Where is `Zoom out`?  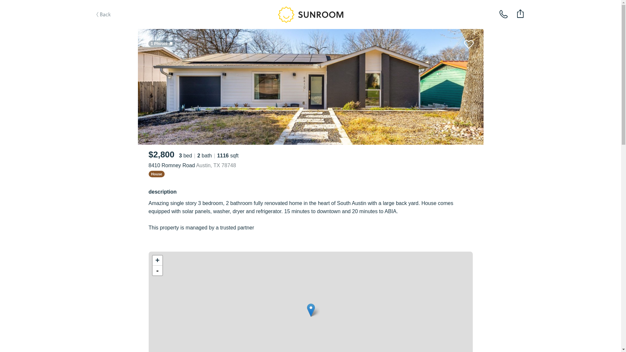 Zoom out is located at coordinates (157, 271).